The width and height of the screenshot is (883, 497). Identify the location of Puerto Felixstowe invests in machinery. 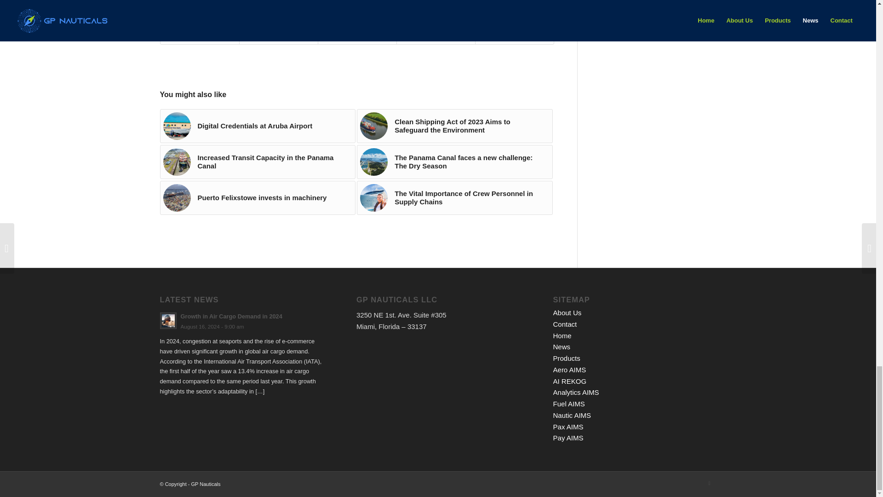
(258, 198).